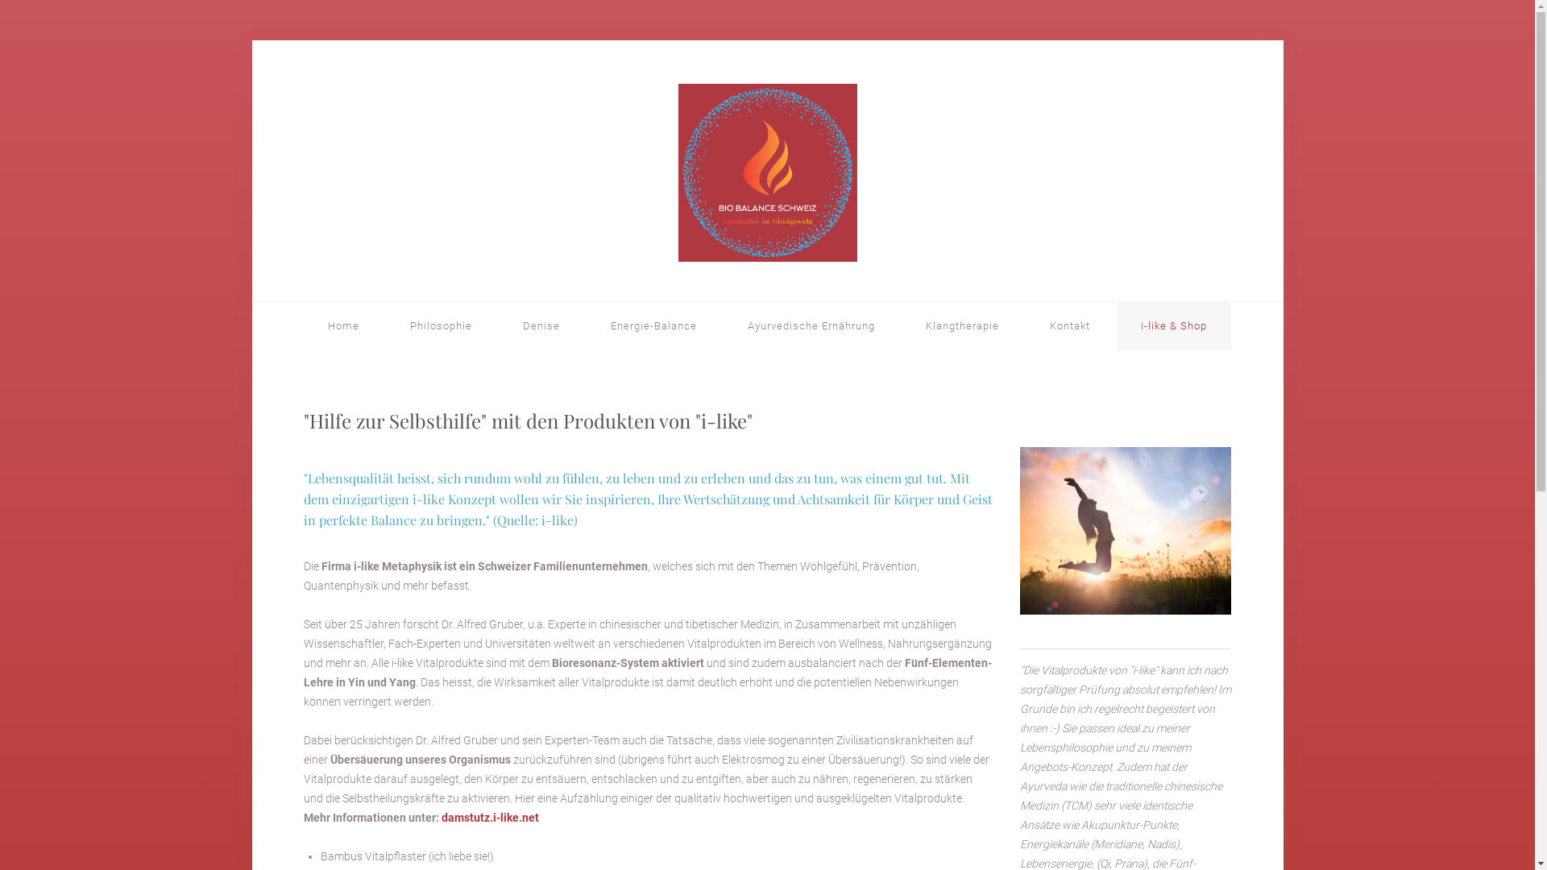 The width and height of the screenshot is (1547, 870). I want to click on Kontakt, so click(1070, 326).